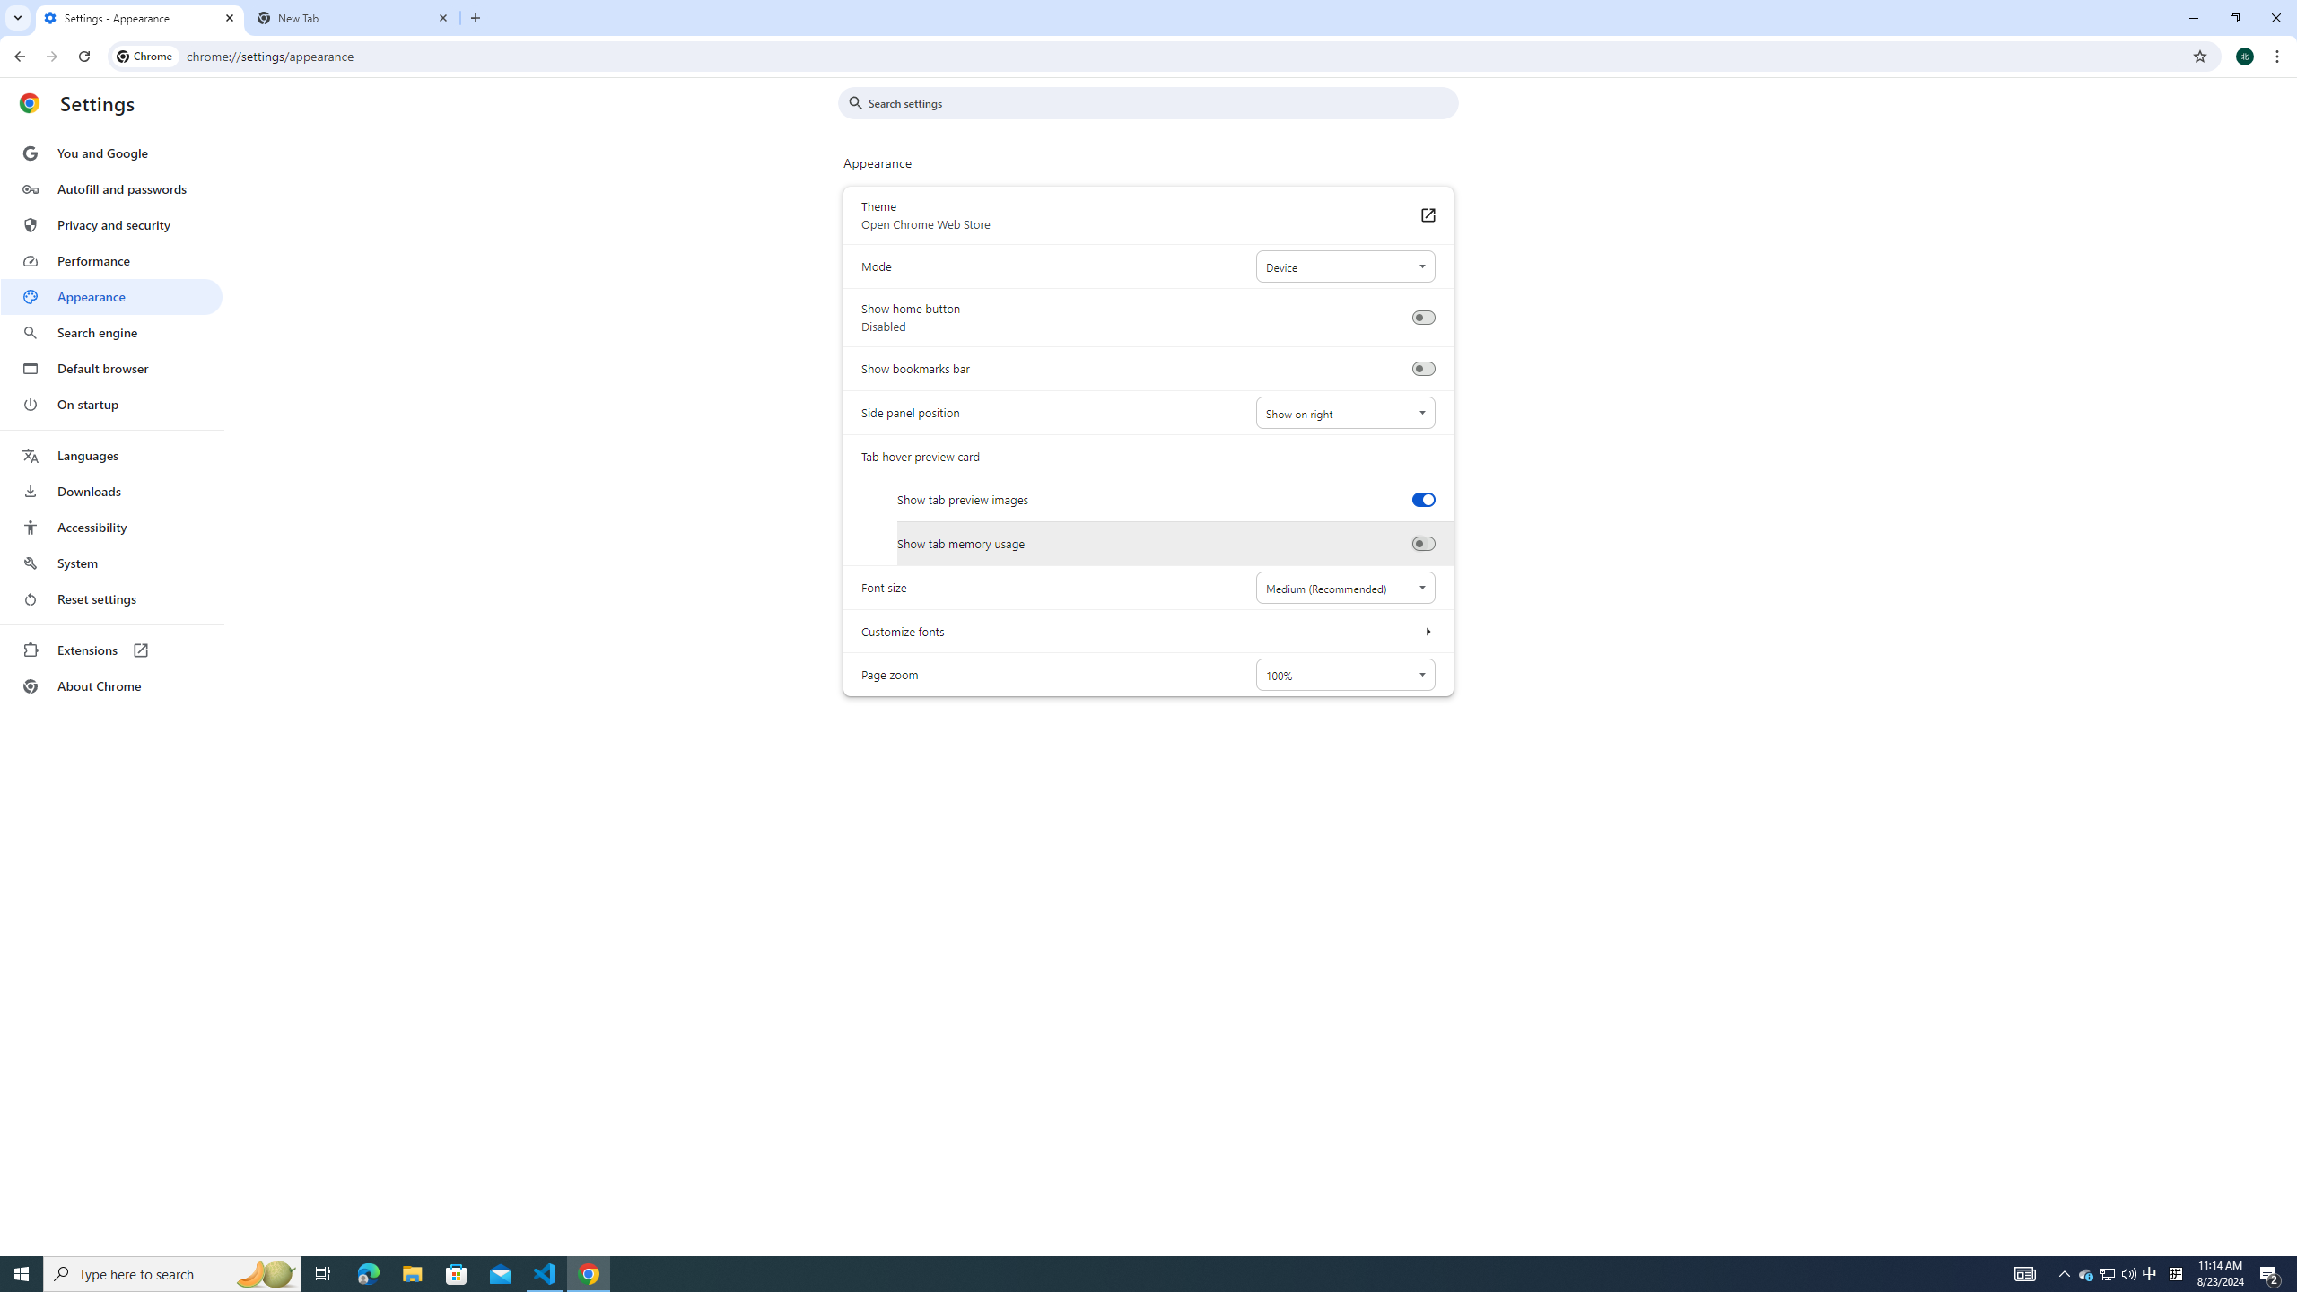  Describe the element at coordinates (111, 224) in the screenshot. I see `Privacy and security` at that location.